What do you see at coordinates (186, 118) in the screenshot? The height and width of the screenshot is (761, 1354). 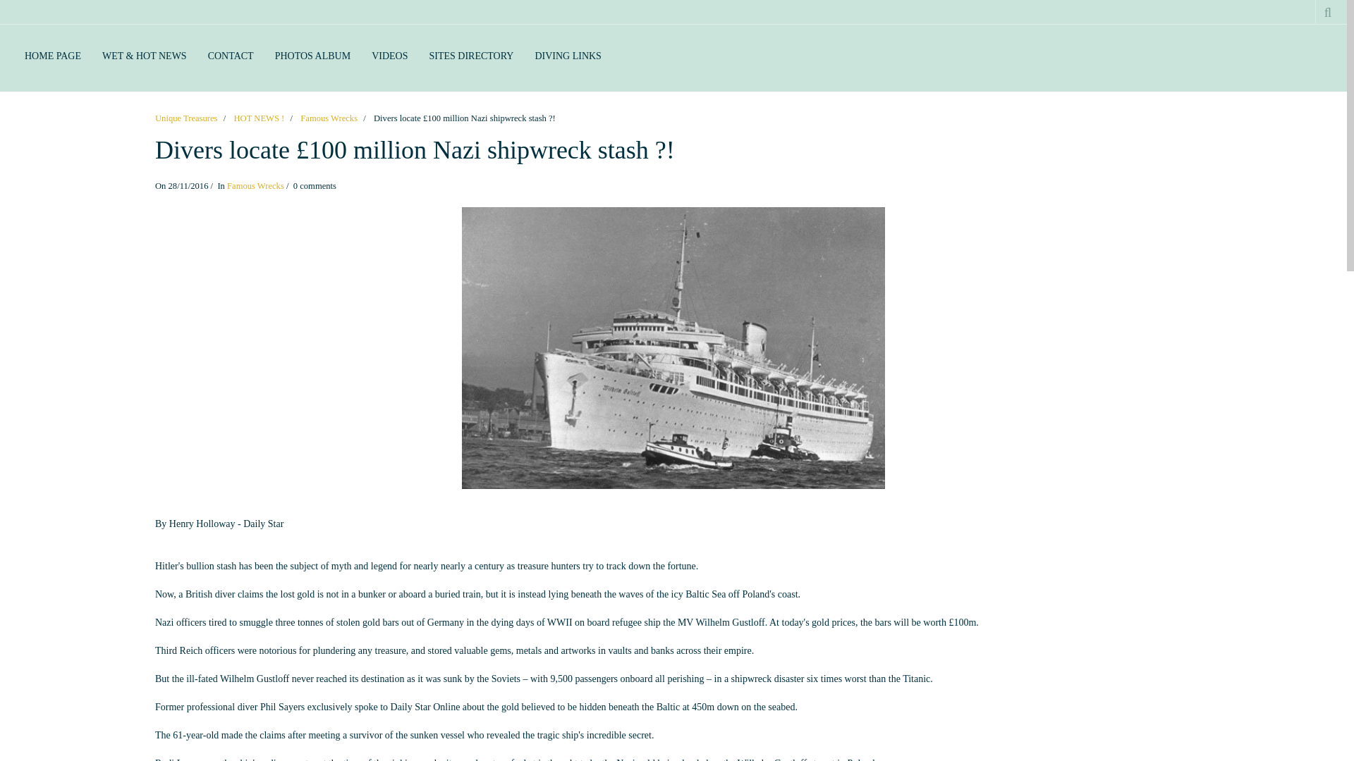 I see `Unique Treasures` at bounding box center [186, 118].